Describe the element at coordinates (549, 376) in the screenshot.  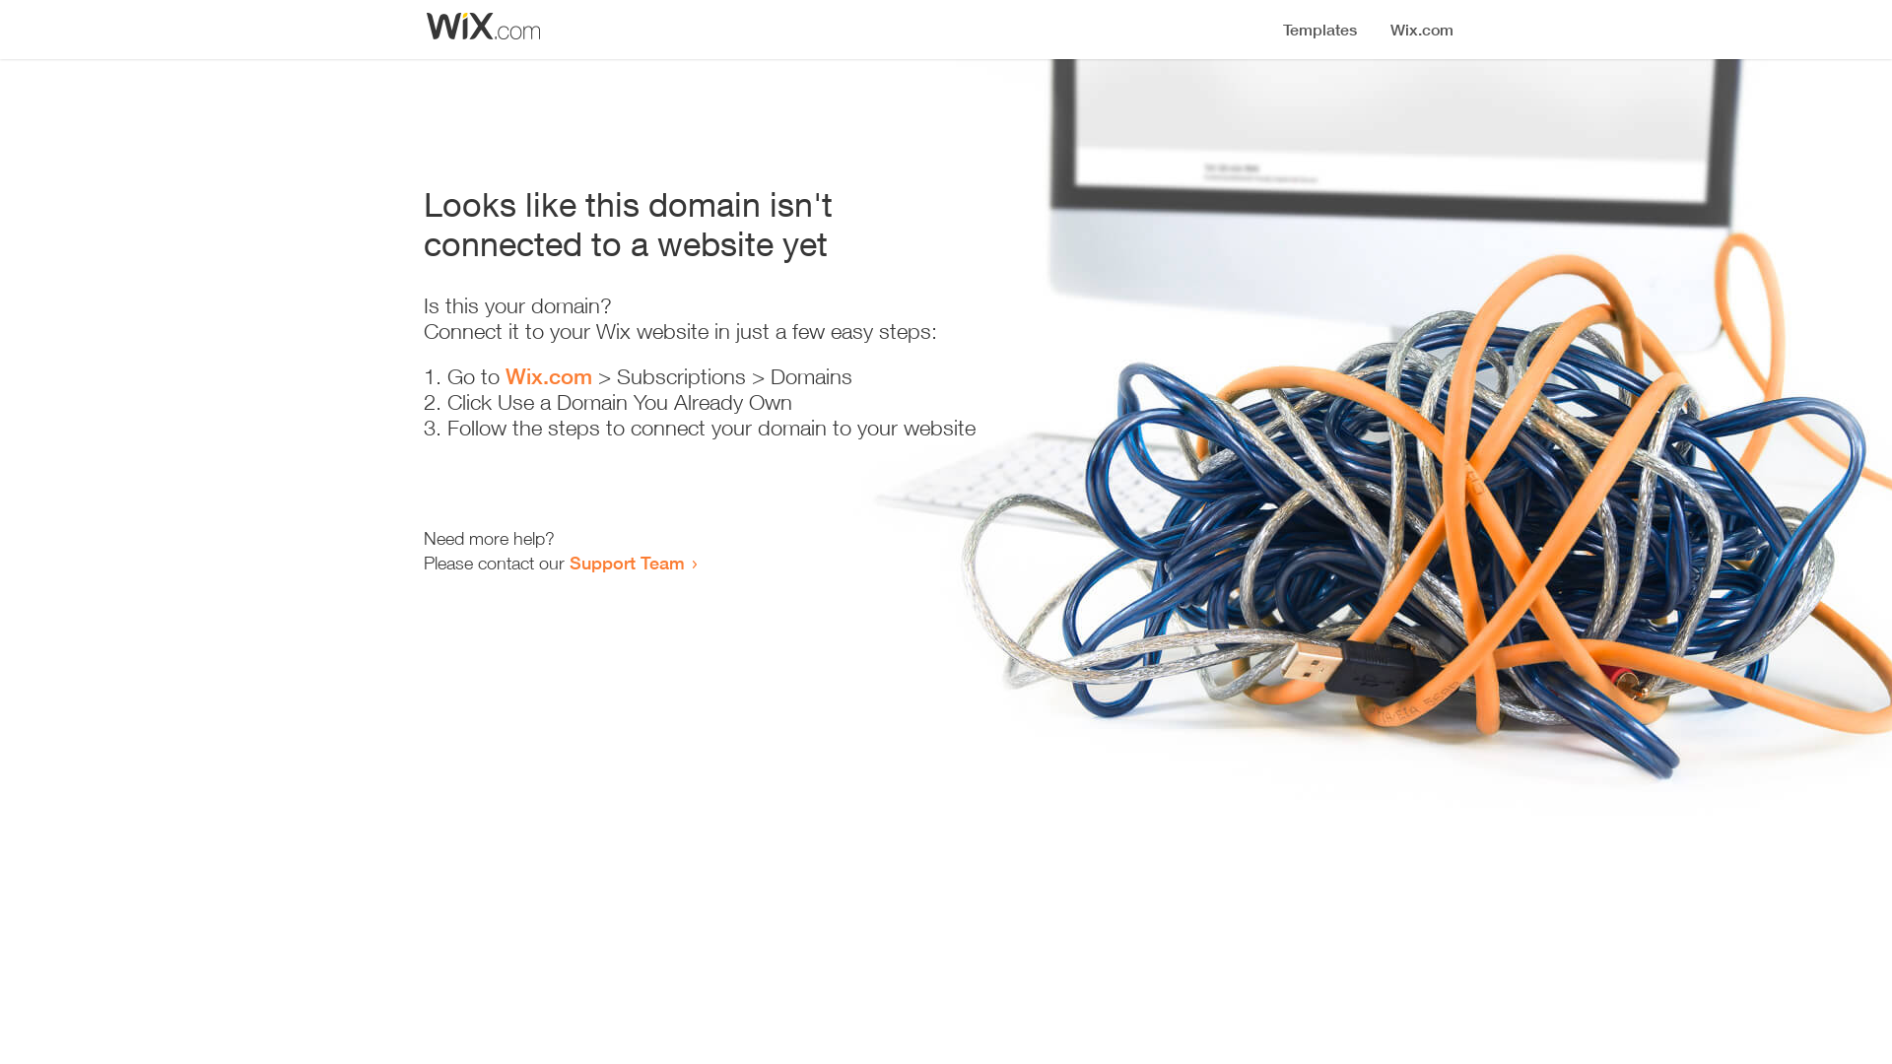
I see `Wix.com` at that location.